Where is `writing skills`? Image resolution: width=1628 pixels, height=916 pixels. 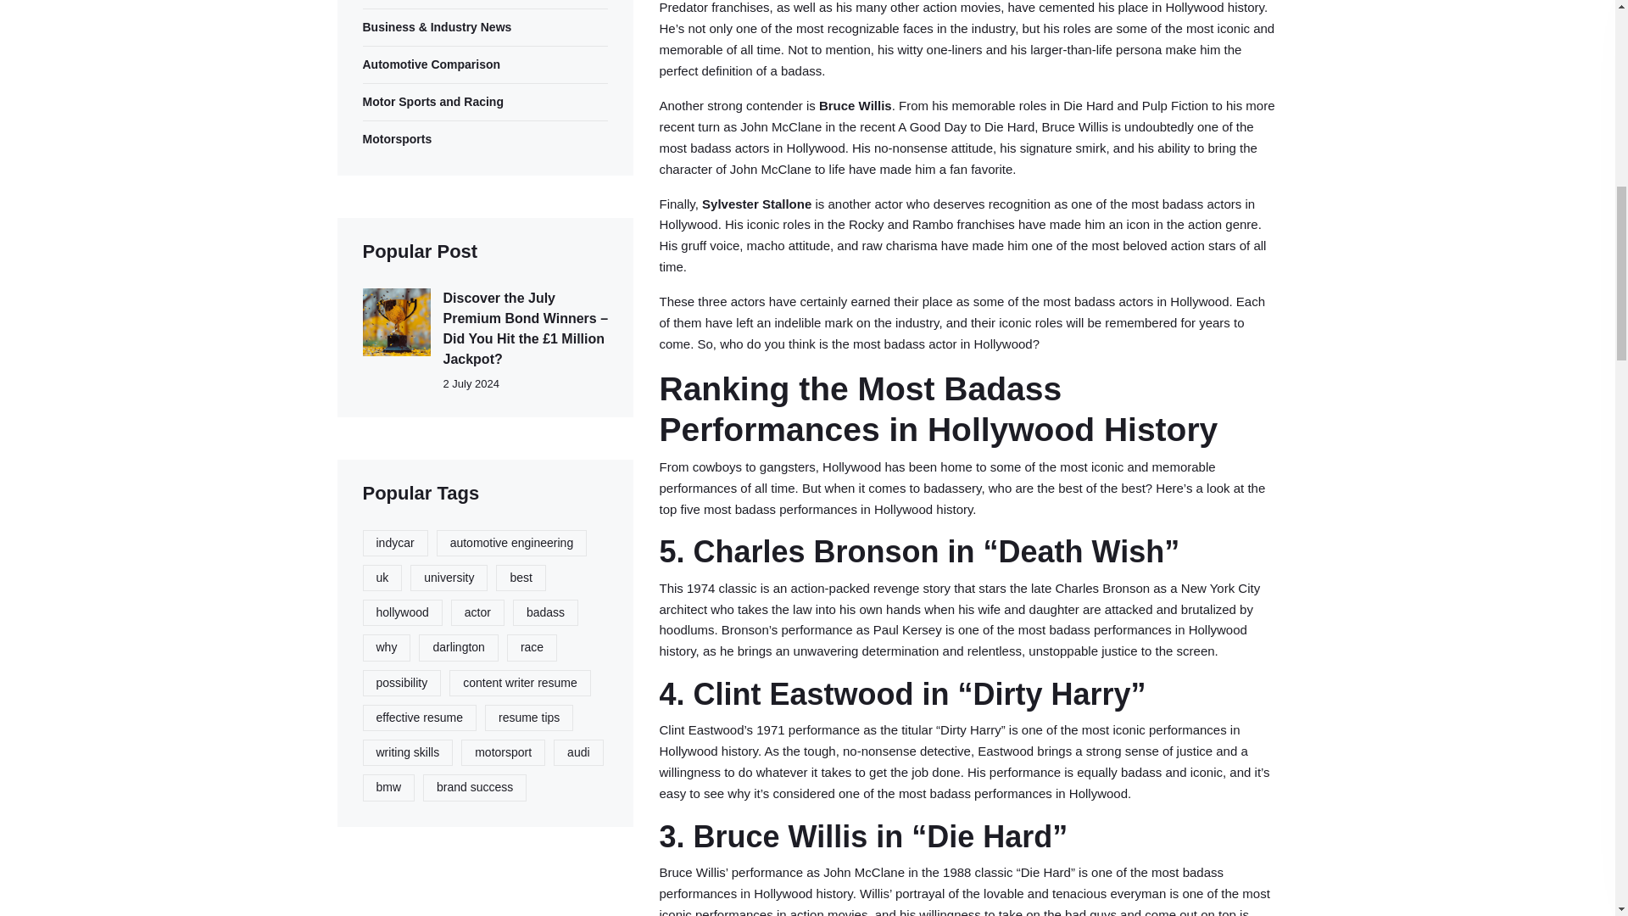 writing skills is located at coordinates (409, 751).